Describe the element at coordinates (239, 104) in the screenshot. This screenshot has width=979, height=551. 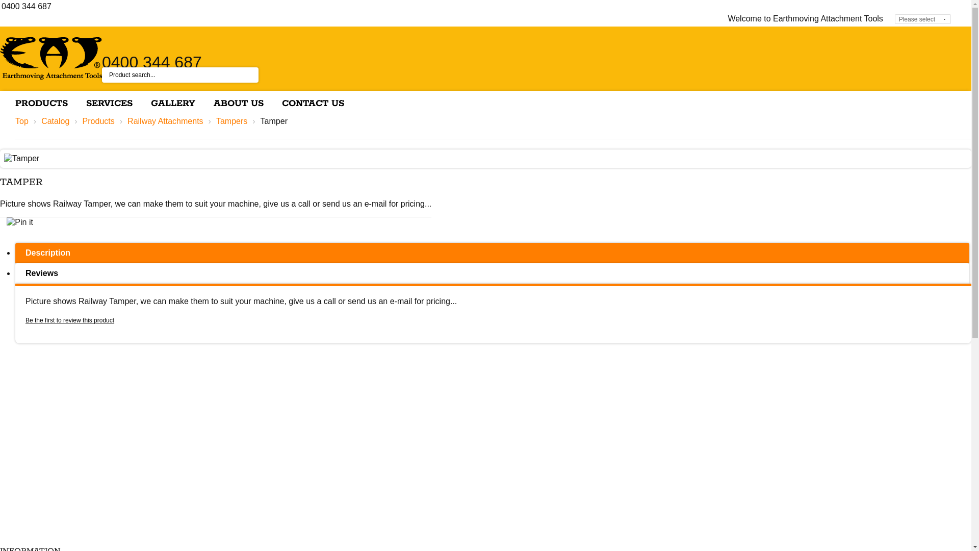
I see `ABOUT US` at that location.